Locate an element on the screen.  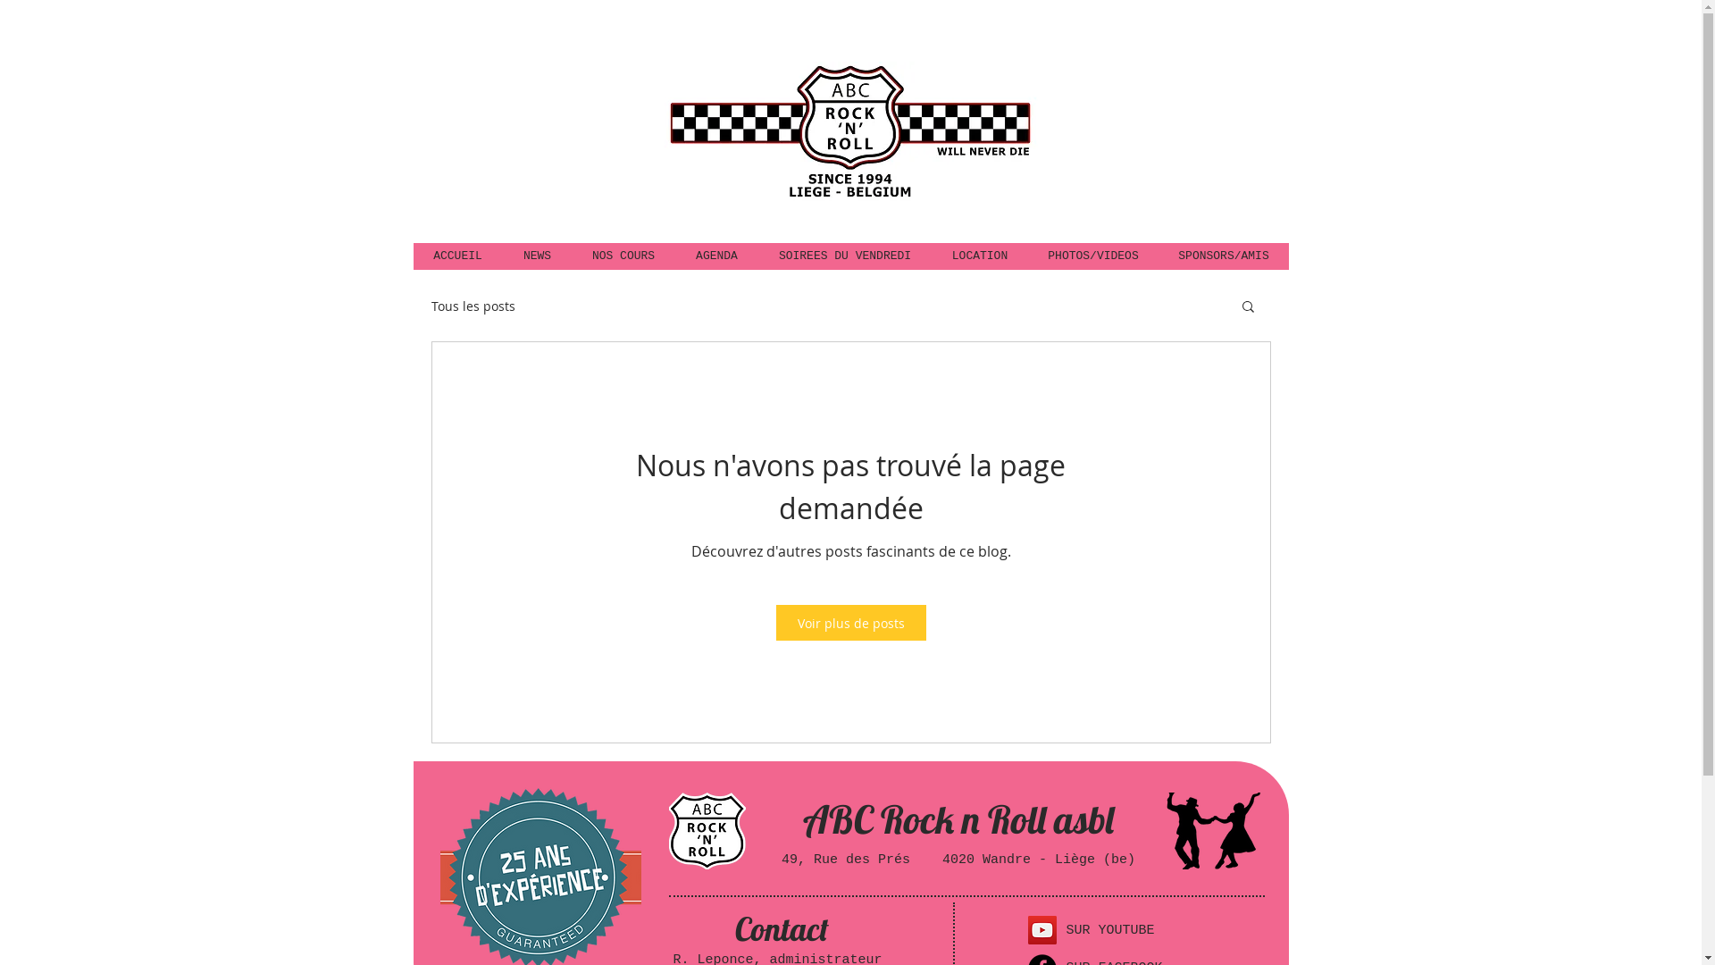
PHOTOS/VIDEOS is located at coordinates (1092, 256).